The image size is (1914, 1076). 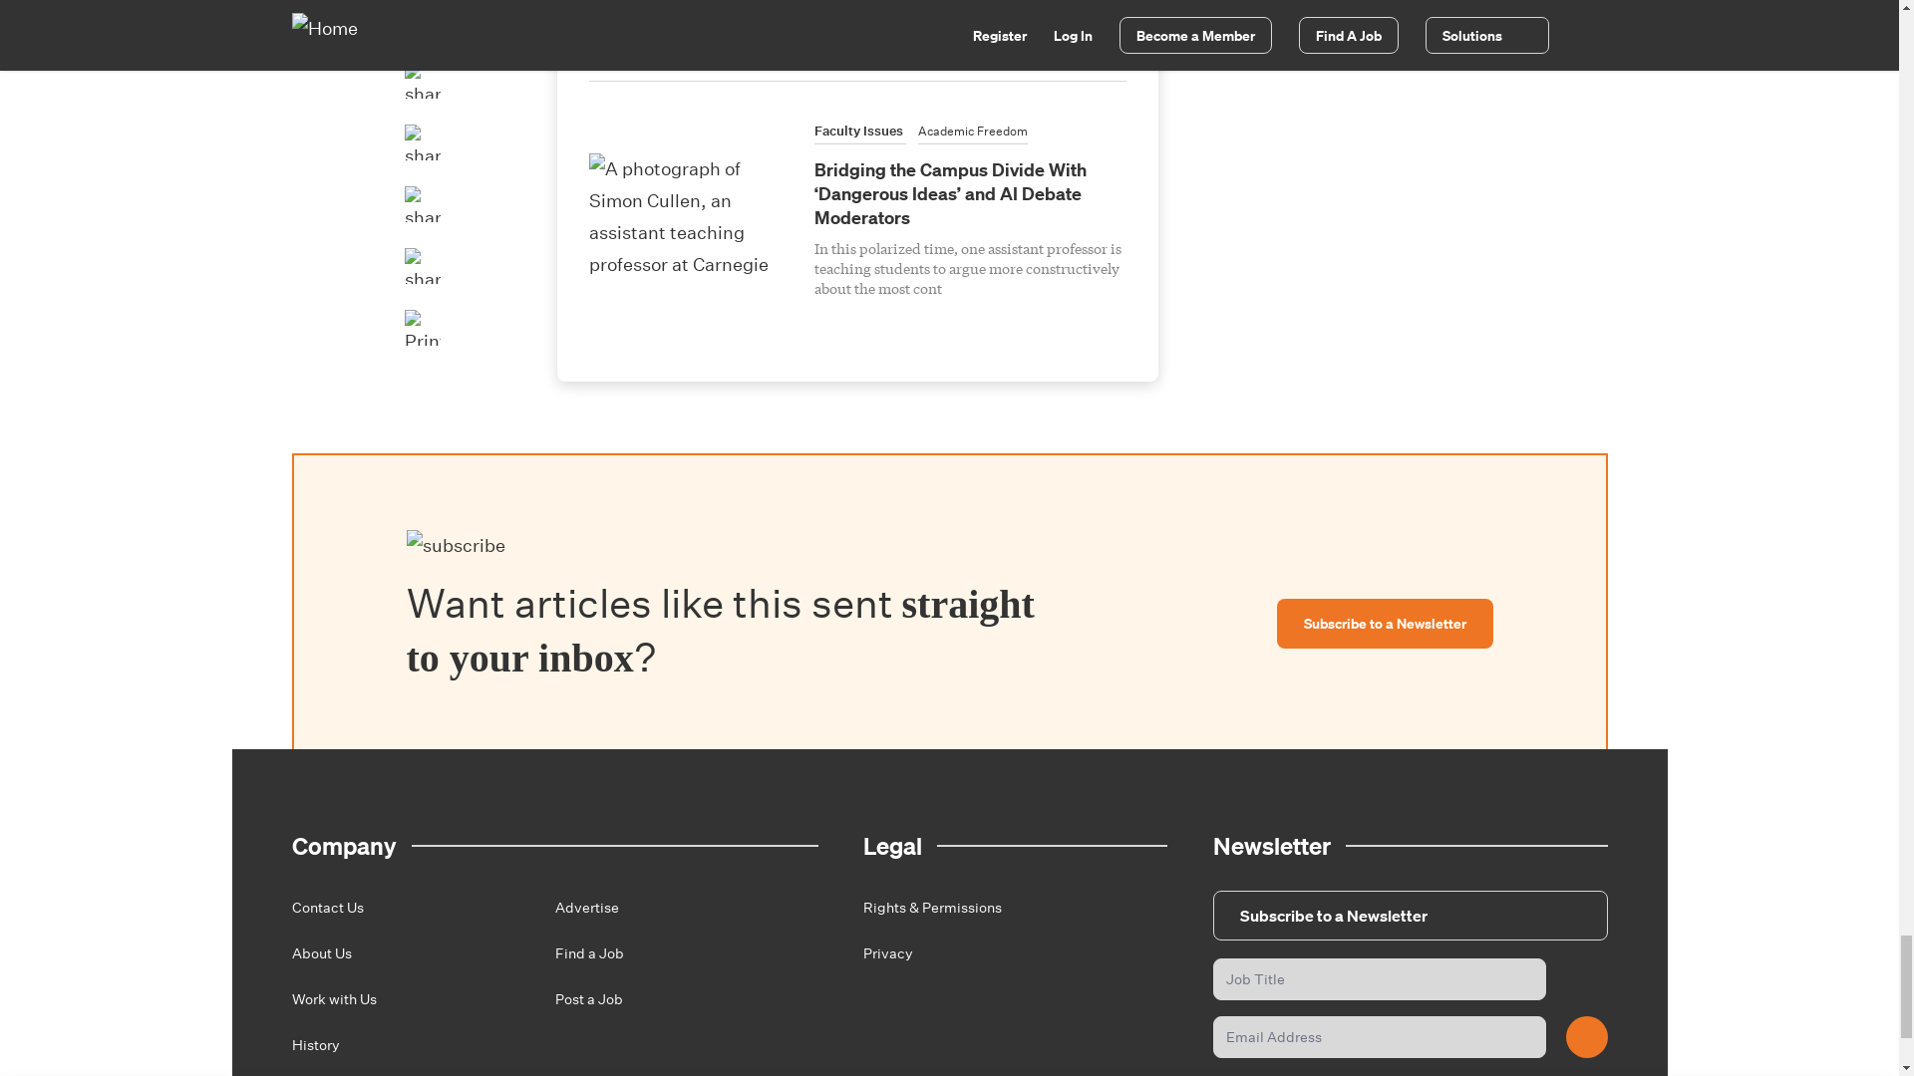 What do you see at coordinates (1586, 1036) in the screenshot?
I see `Submit` at bounding box center [1586, 1036].